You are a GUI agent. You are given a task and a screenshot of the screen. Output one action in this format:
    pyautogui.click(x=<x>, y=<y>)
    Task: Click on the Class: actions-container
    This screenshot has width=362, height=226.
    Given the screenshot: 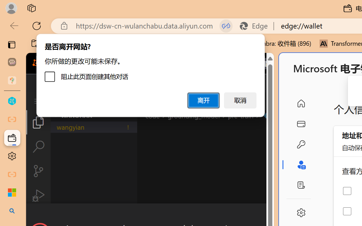 What is the action you would take?
    pyautogui.click(x=150, y=214)
    